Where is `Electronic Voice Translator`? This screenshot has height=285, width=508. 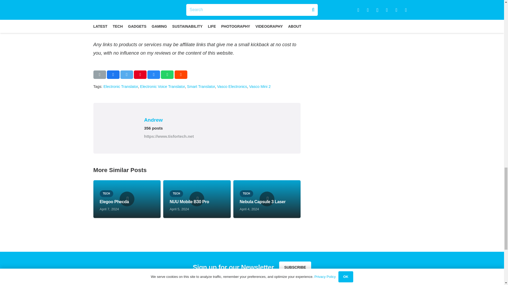
Electronic Voice Translator is located at coordinates (162, 86).